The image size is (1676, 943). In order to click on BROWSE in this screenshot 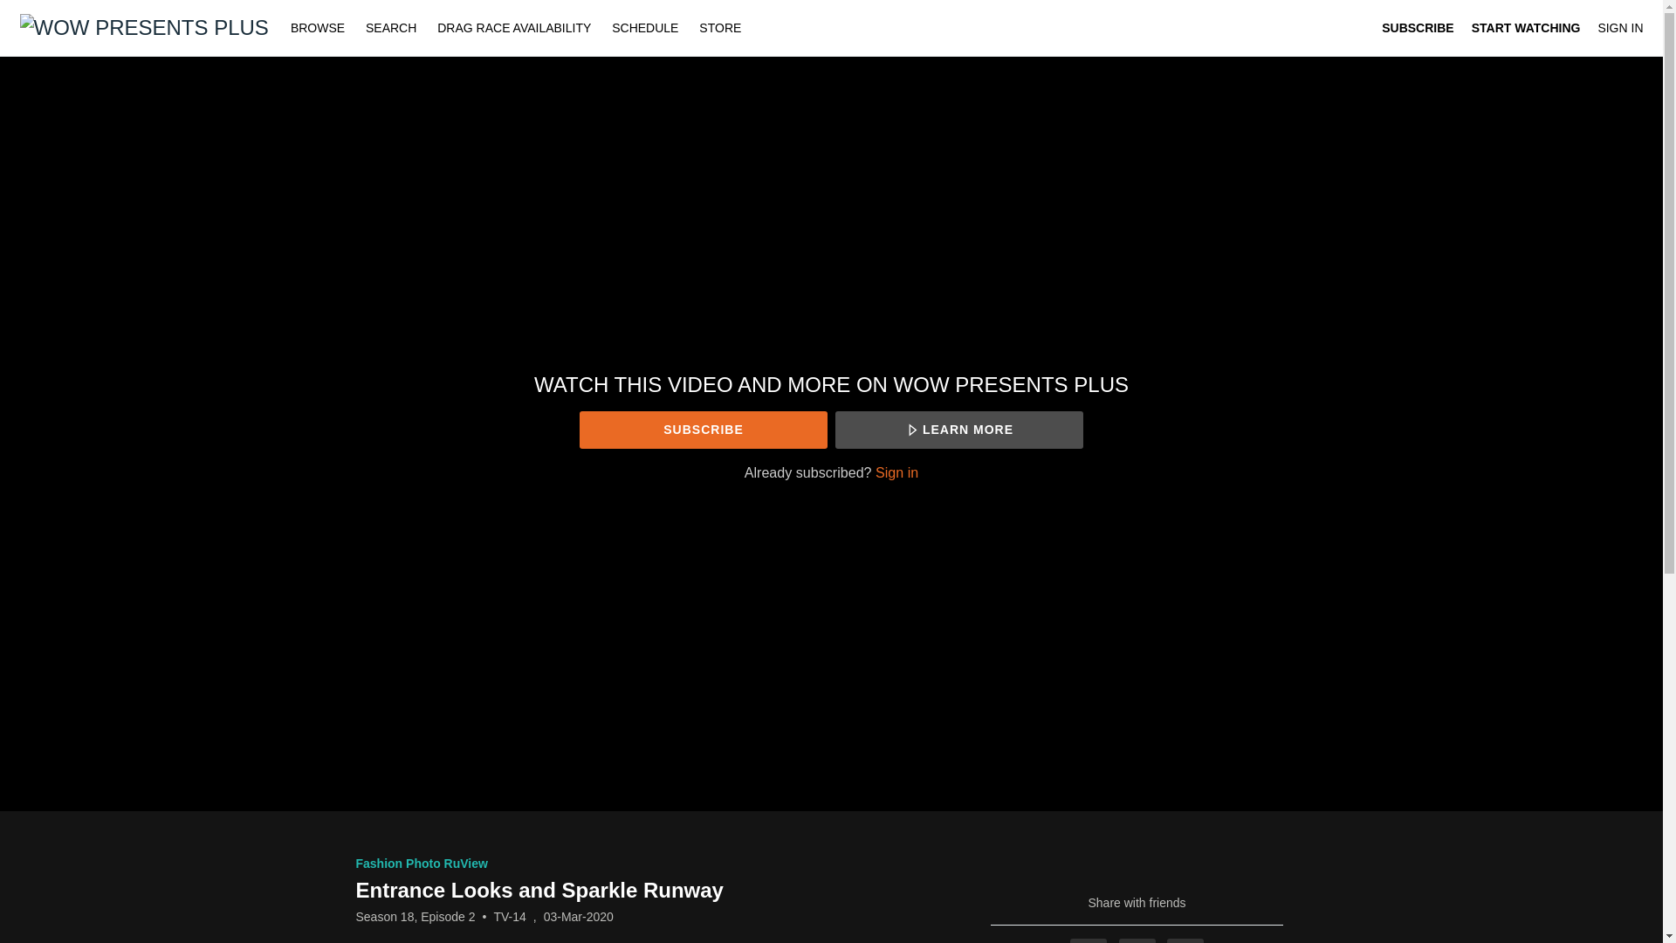, I will do `click(319, 27)`.